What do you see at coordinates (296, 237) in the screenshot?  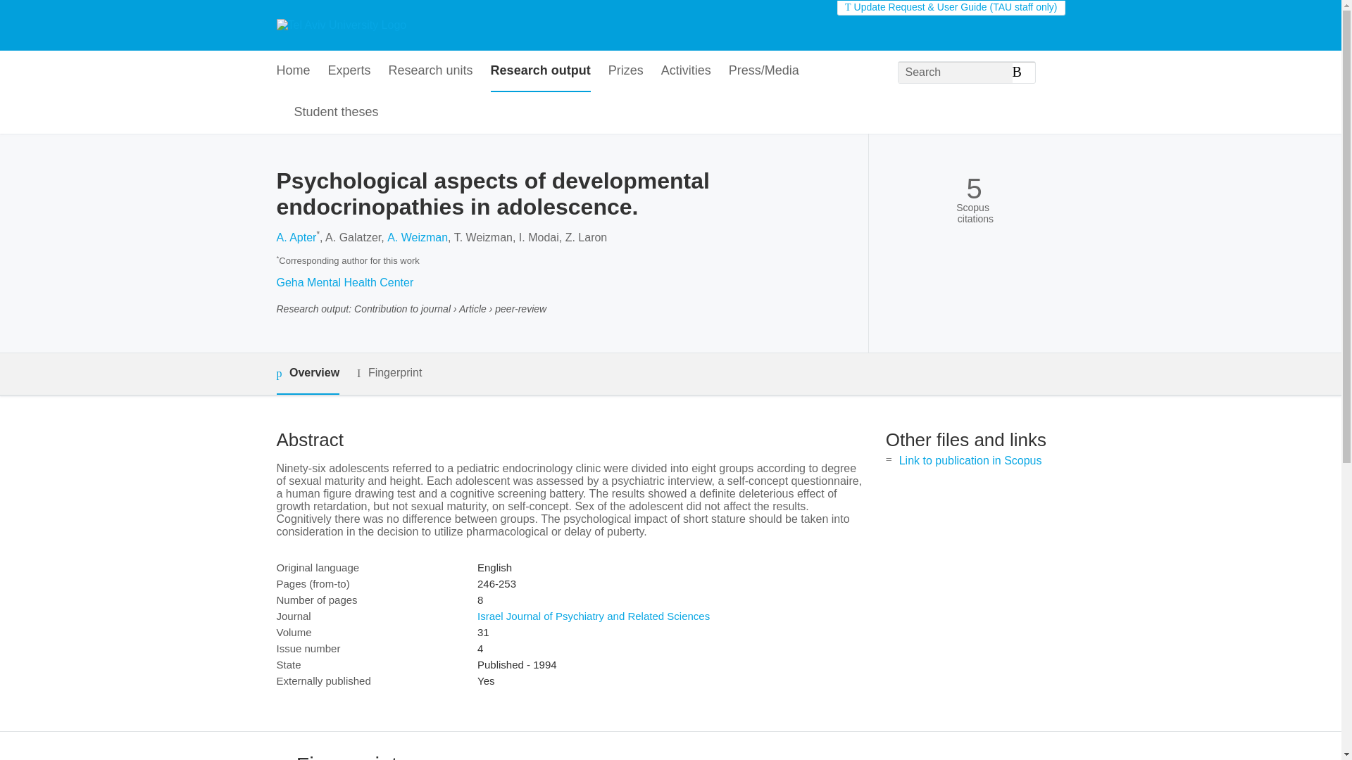 I see `A. Apter` at bounding box center [296, 237].